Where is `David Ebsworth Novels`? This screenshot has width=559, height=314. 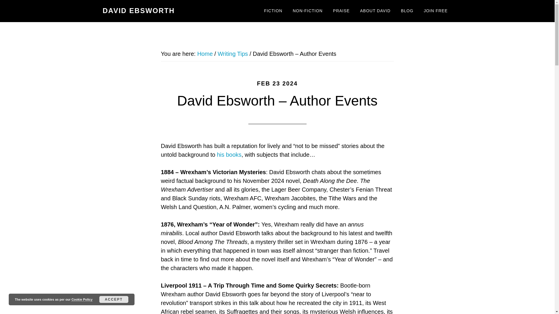 David Ebsworth Novels is located at coordinates (229, 155).